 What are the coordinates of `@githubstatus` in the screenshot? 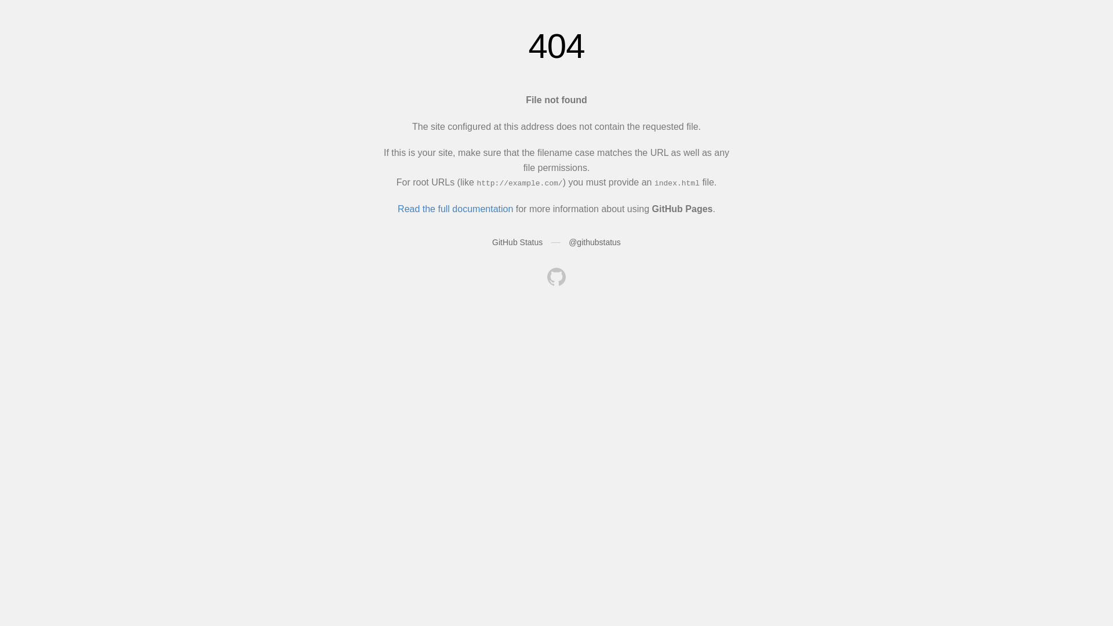 It's located at (595, 242).